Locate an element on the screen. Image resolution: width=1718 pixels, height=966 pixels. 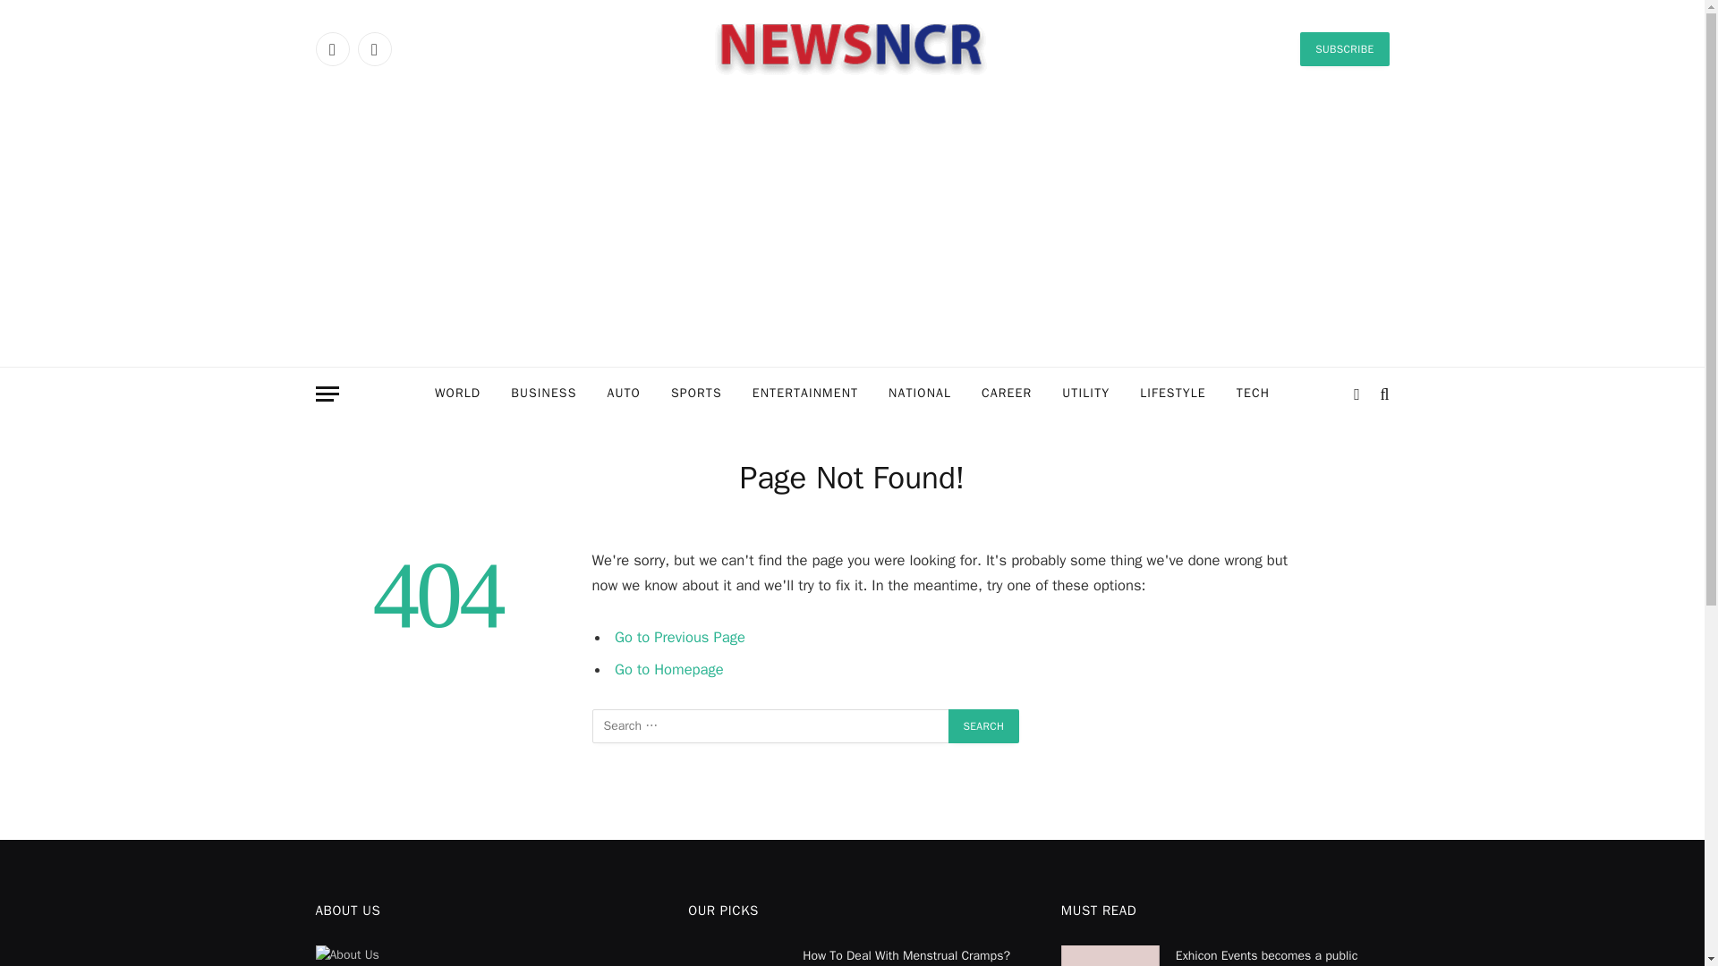
UTILITY is located at coordinates (1085, 394).